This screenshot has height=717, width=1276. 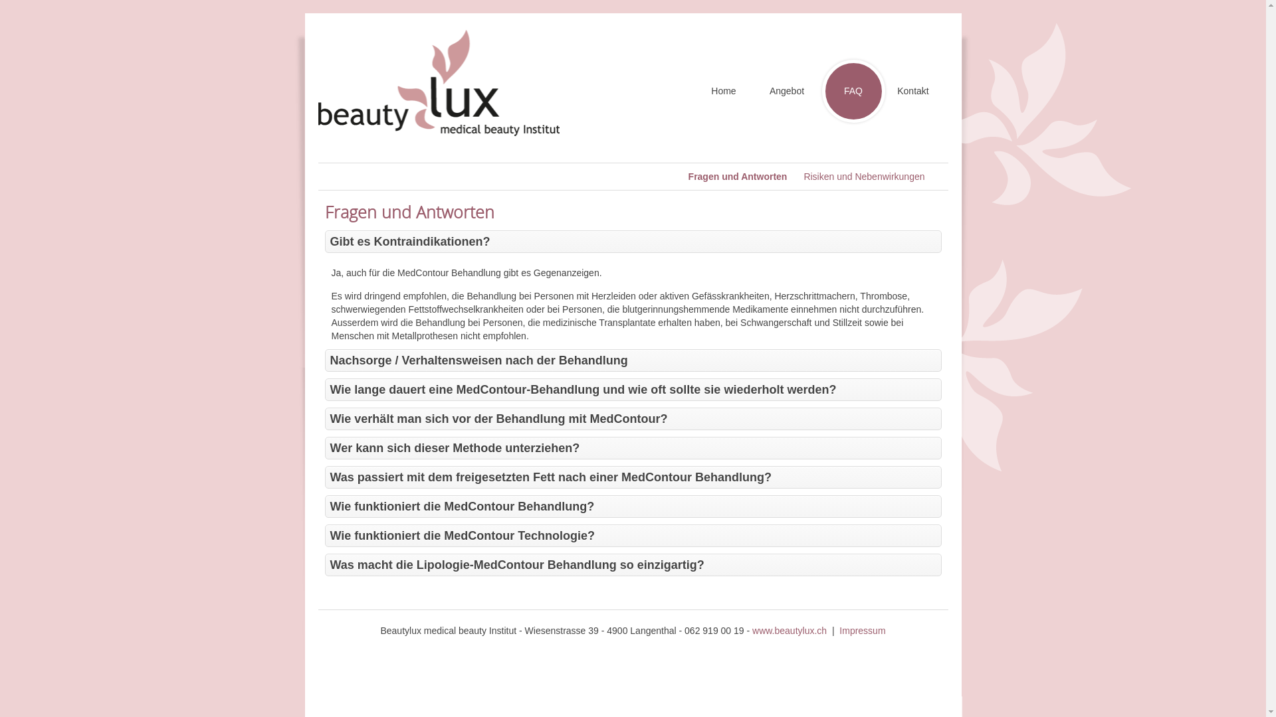 What do you see at coordinates (864, 177) in the screenshot?
I see `Risiken und Nebenwirkungen` at bounding box center [864, 177].